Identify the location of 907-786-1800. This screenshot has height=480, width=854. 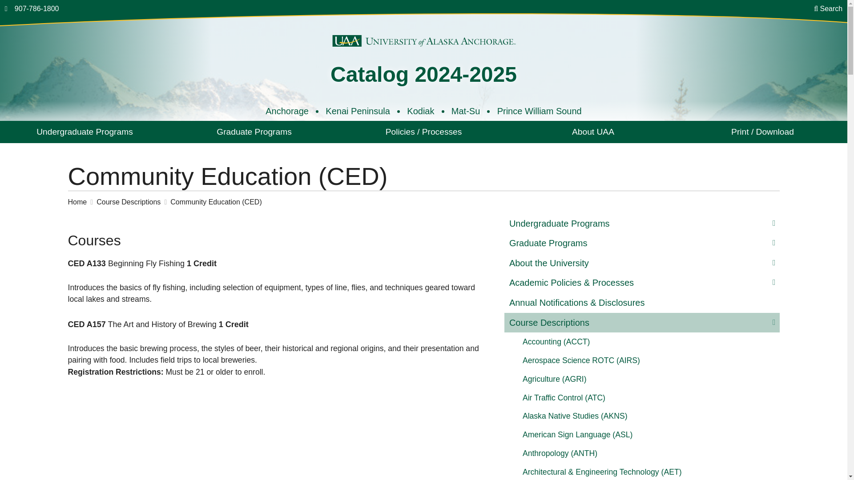
(36, 8).